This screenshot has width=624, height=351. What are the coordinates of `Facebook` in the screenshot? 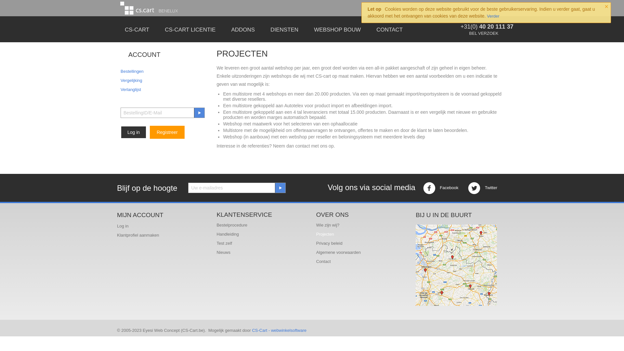 It's located at (441, 188).